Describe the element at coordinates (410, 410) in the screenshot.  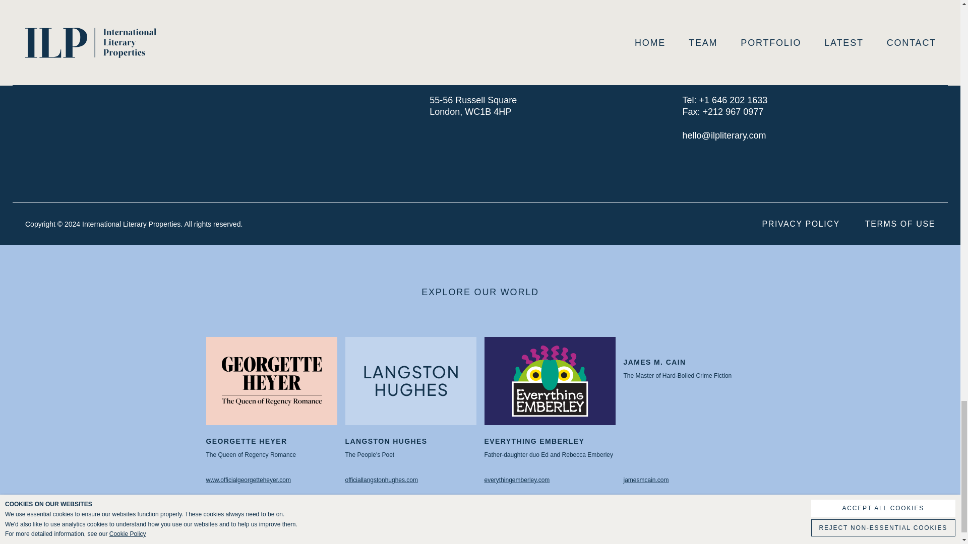
I see `PRIVACY POLICY` at that location.